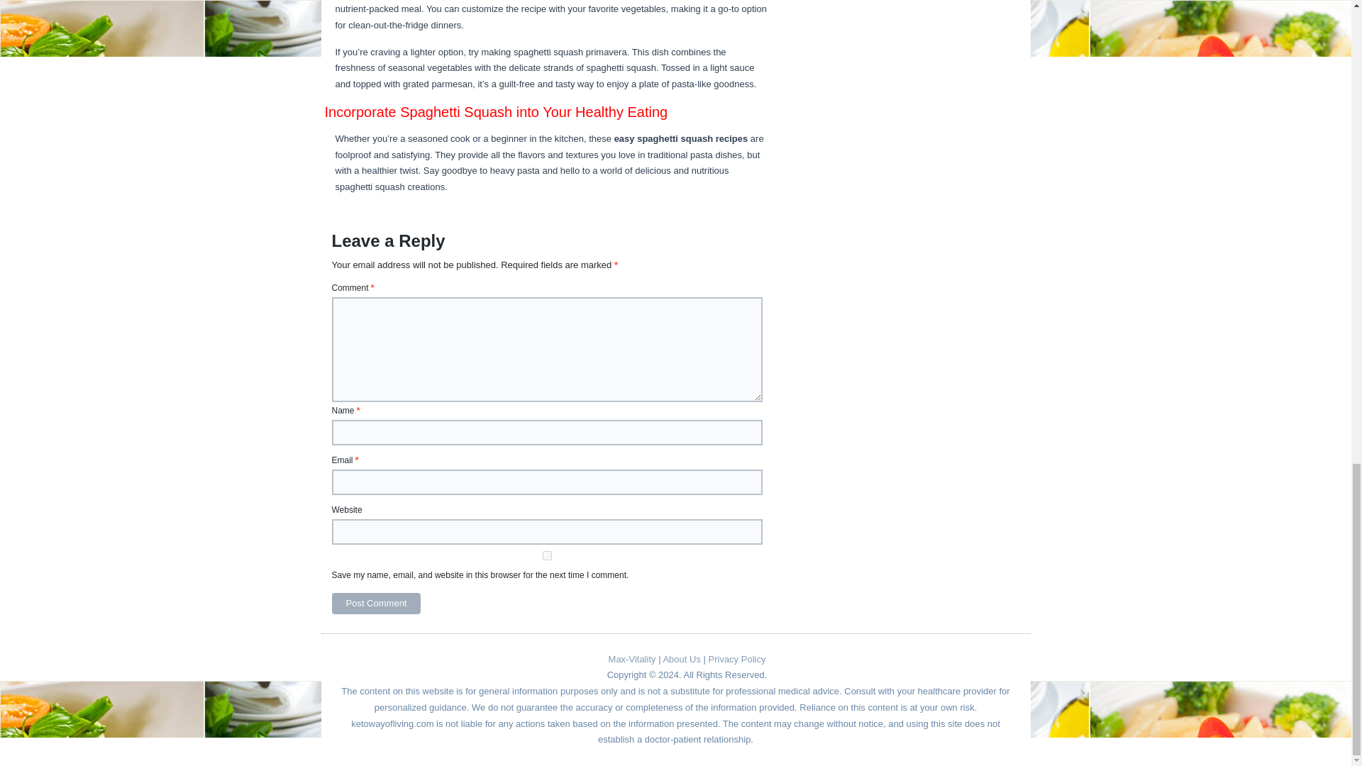 The height and width of the screenshot is (766, 1362). What do you see at coordinates (633, 660) in the screenshot?
I see `Max-Vitality` at bounding box center [633, 660].